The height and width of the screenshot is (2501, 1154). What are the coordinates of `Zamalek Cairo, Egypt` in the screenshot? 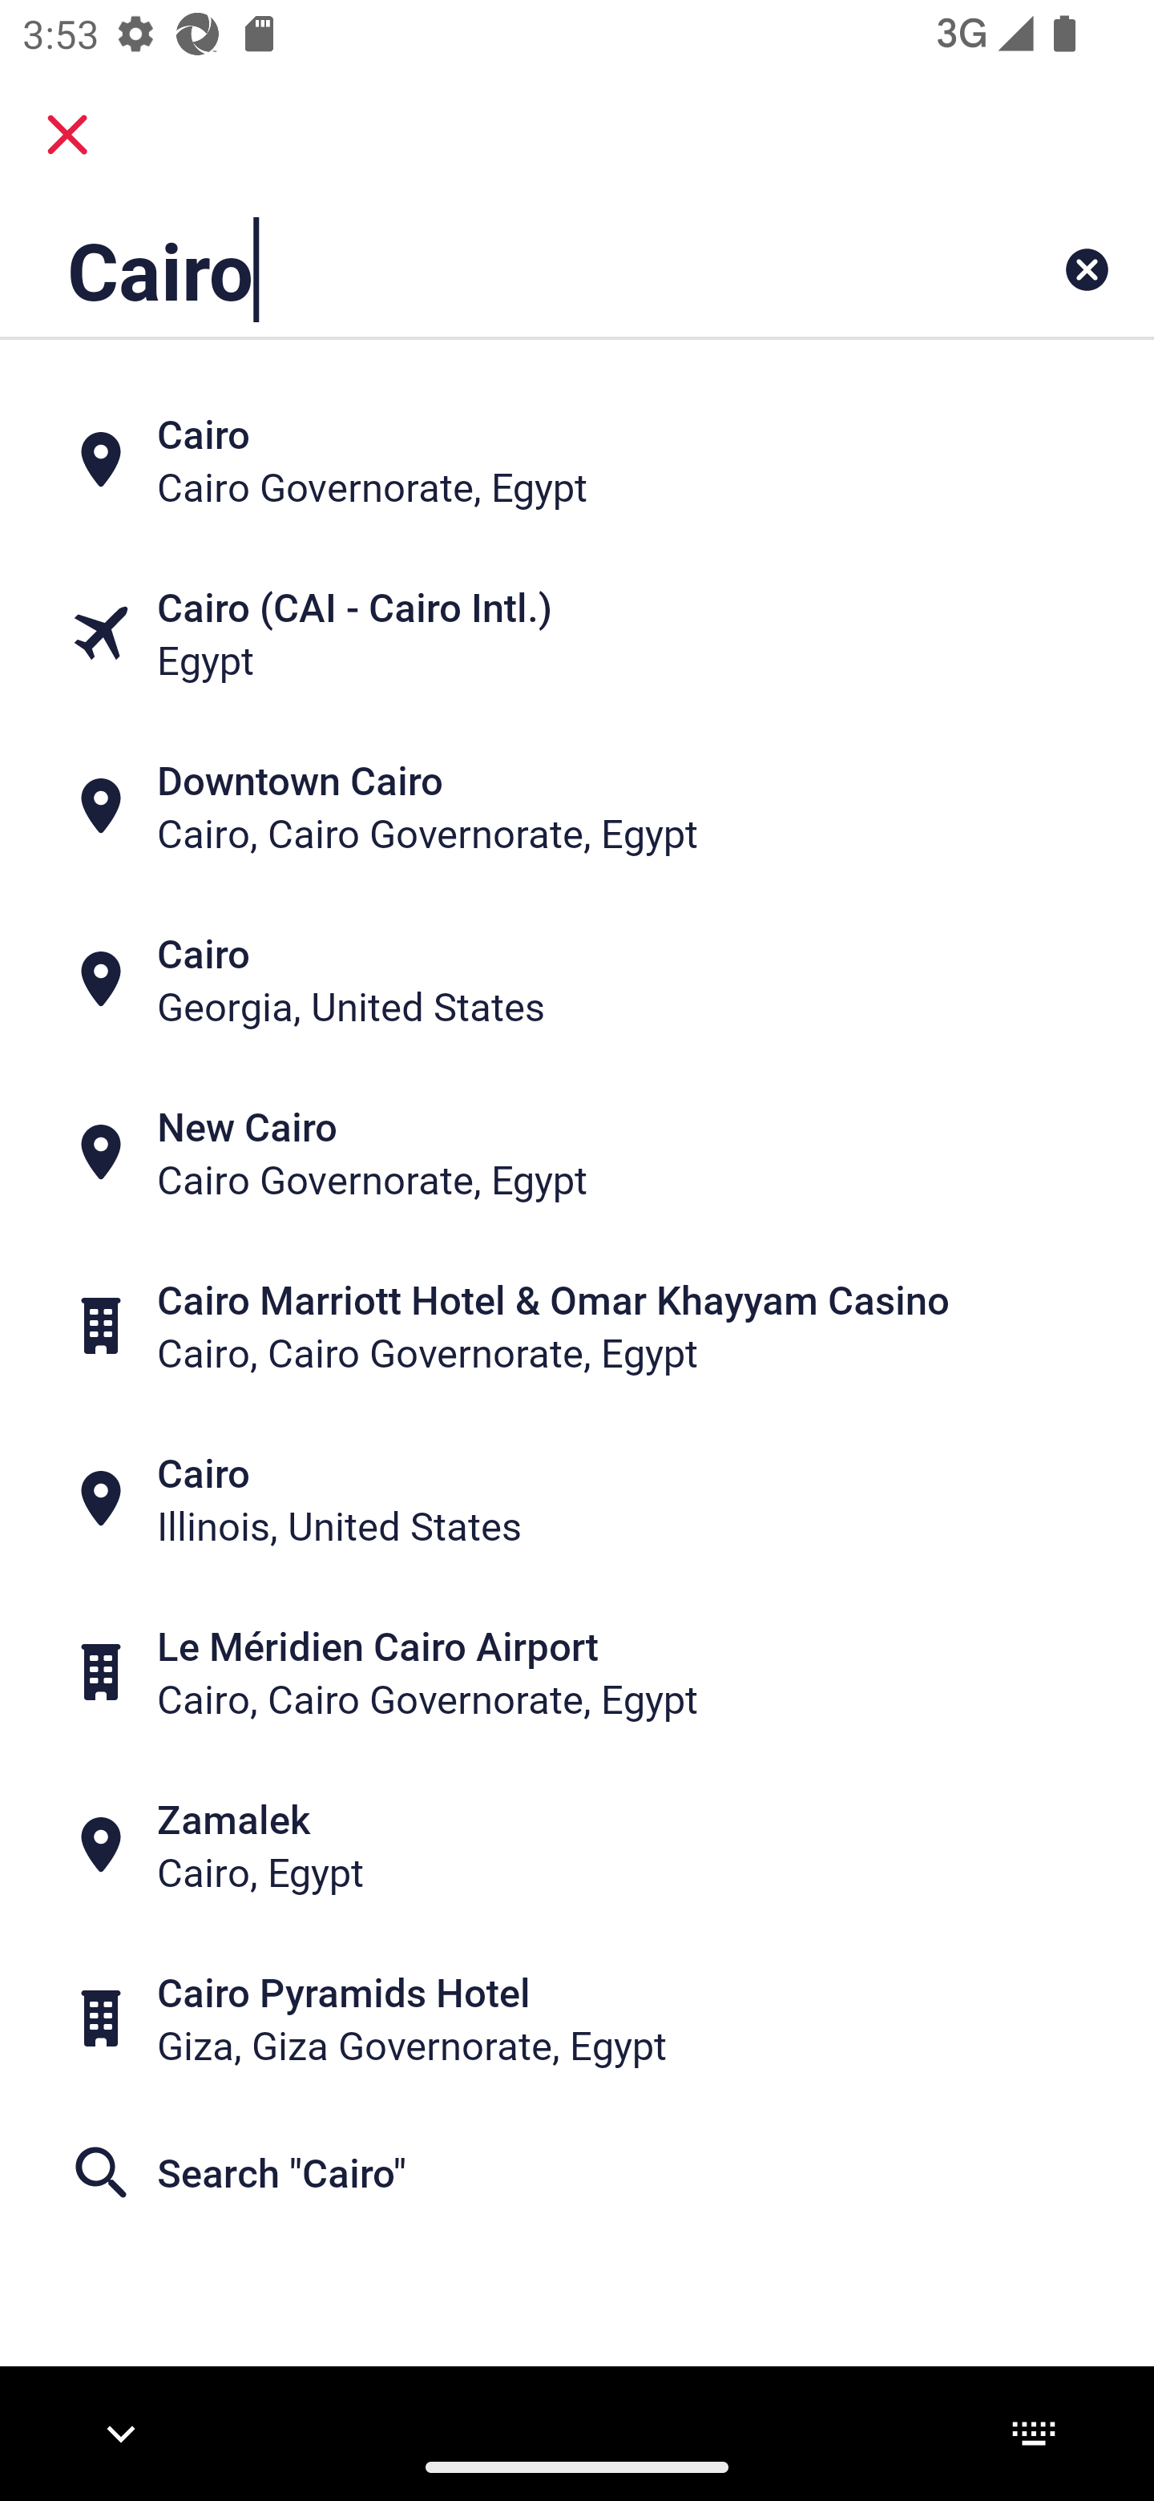 It's located at (577, 1844).